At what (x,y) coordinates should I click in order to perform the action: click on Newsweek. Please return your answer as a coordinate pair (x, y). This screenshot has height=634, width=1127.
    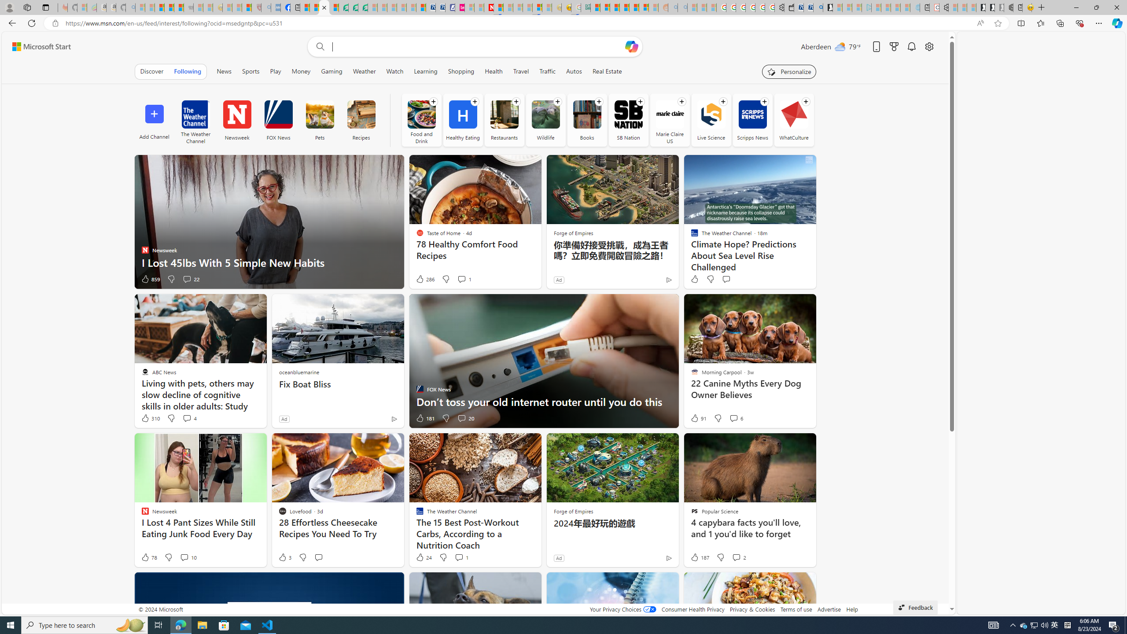
    Looking at the image, I should click on (237, 120).